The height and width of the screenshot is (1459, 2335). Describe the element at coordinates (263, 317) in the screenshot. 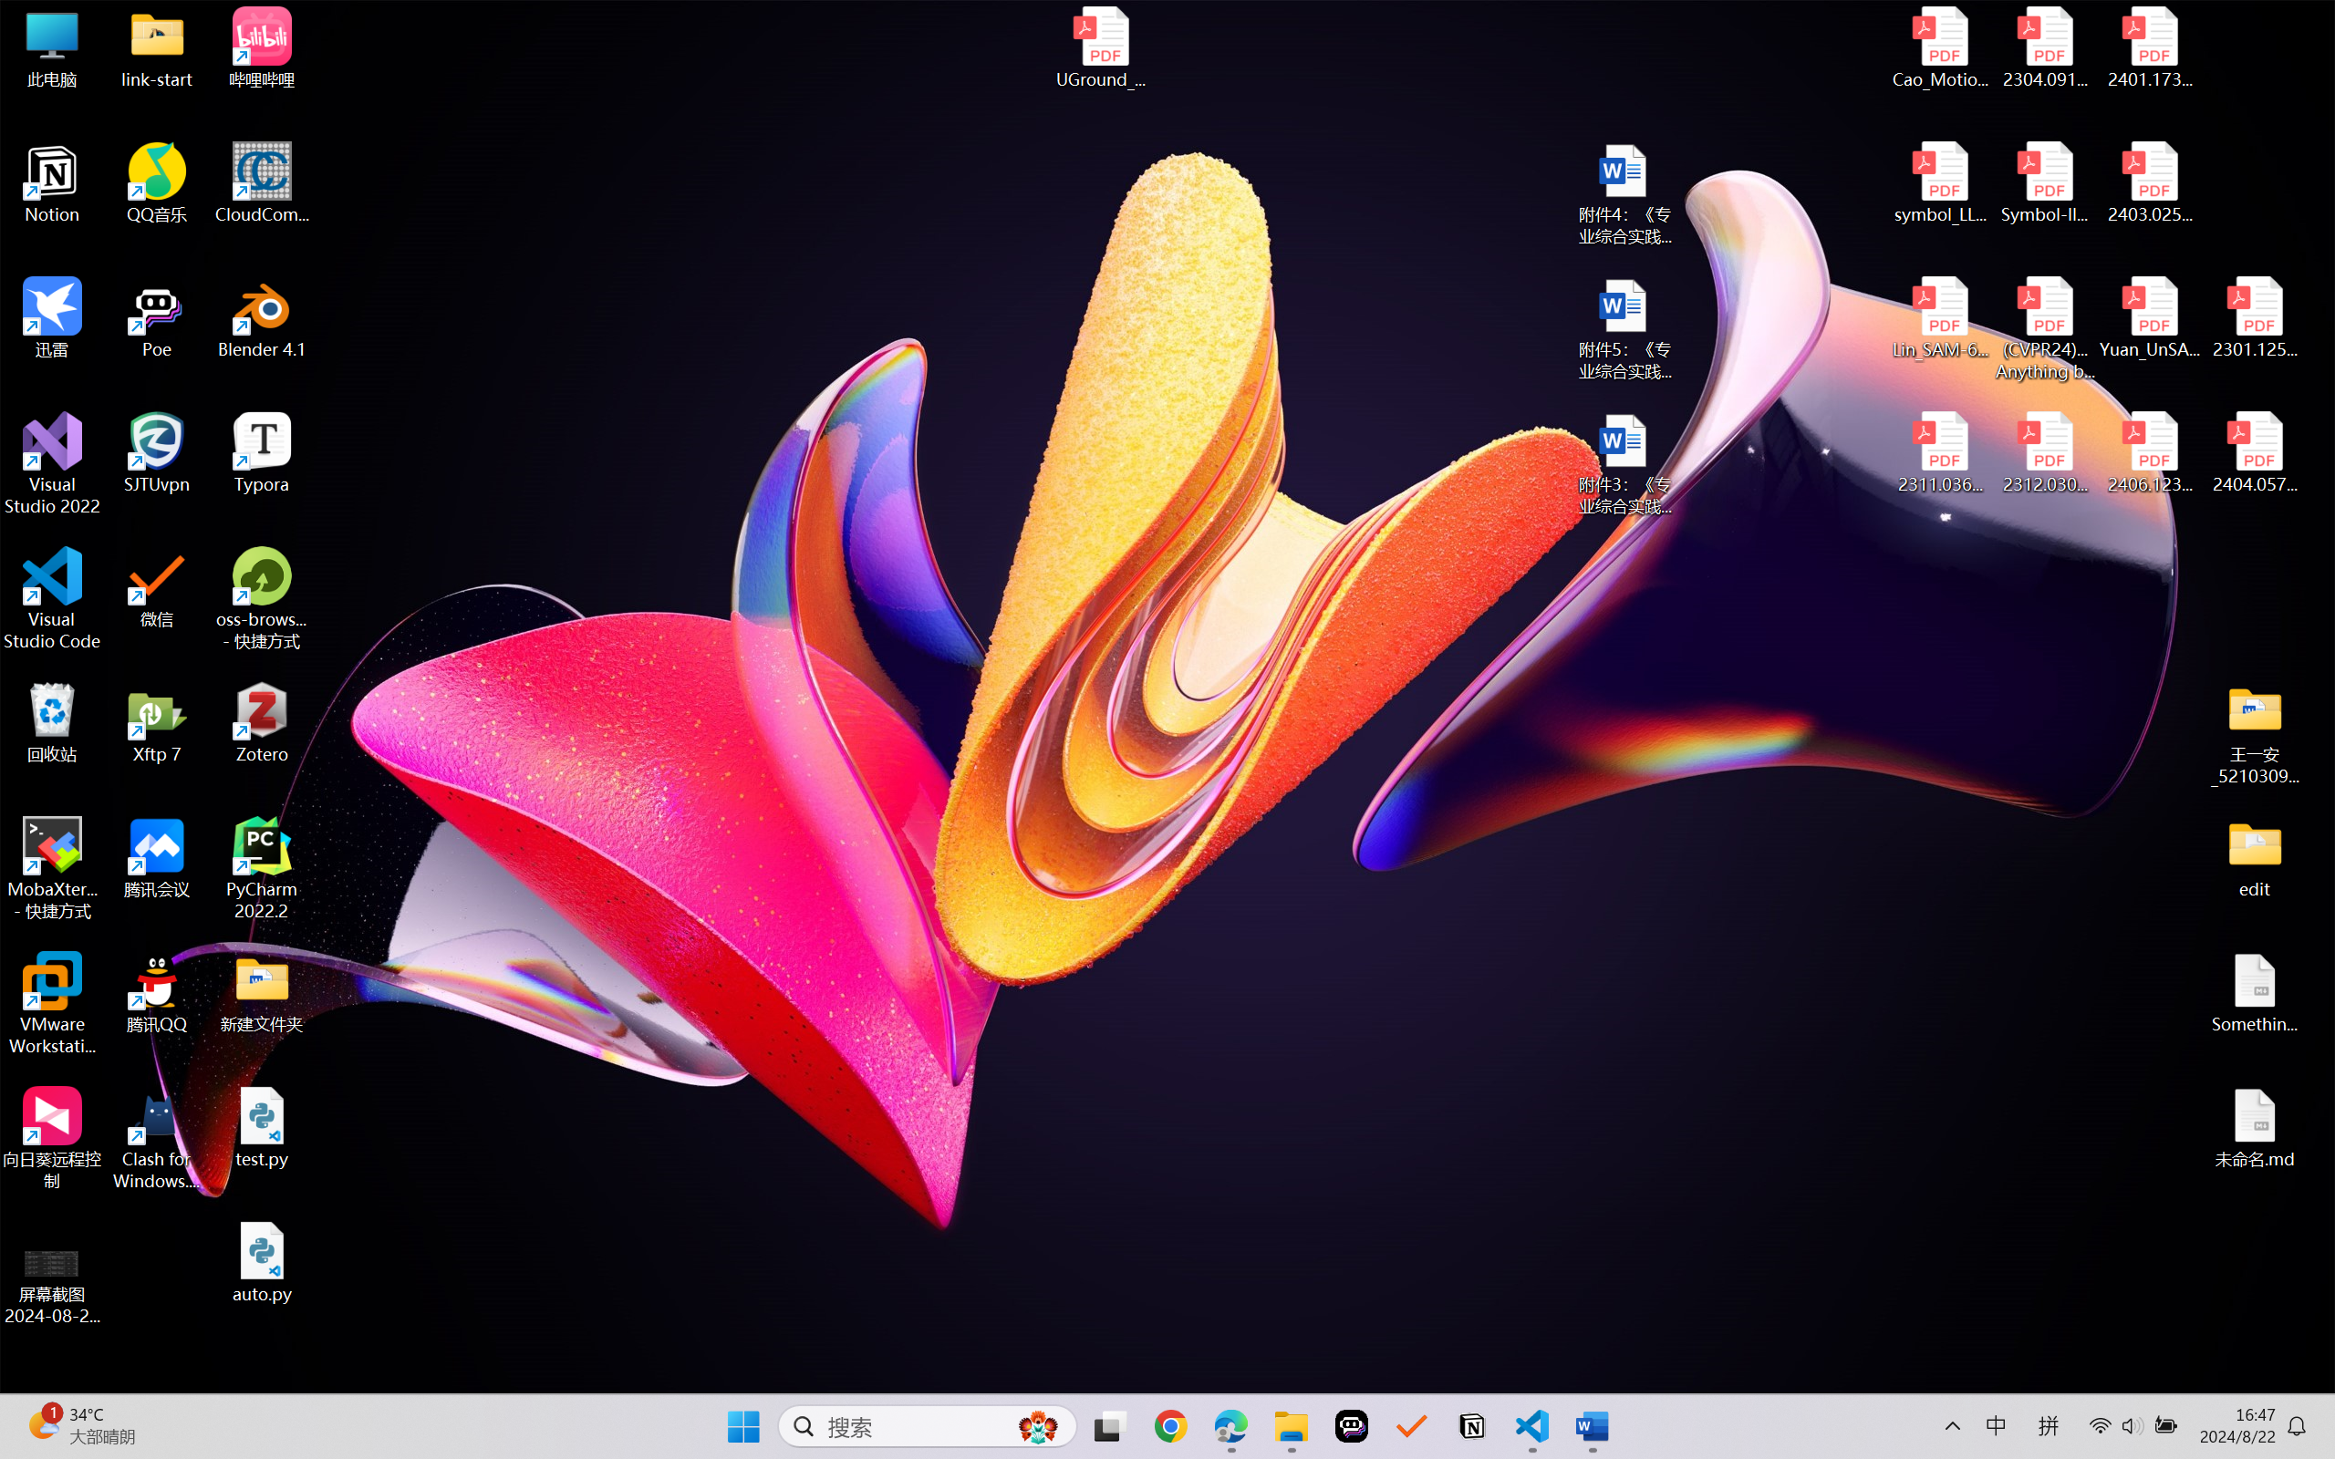

I see `Blender 4.1` at that location.